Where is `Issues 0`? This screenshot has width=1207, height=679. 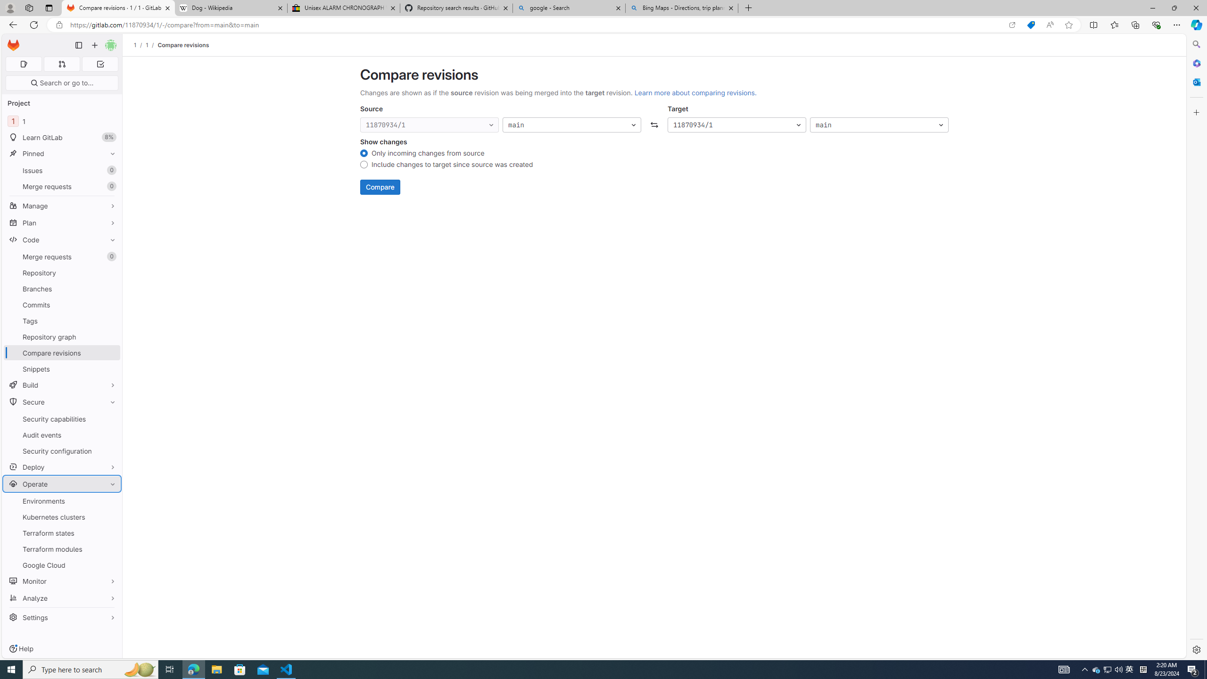 Issues 0 is located at coordinates (62, 170).